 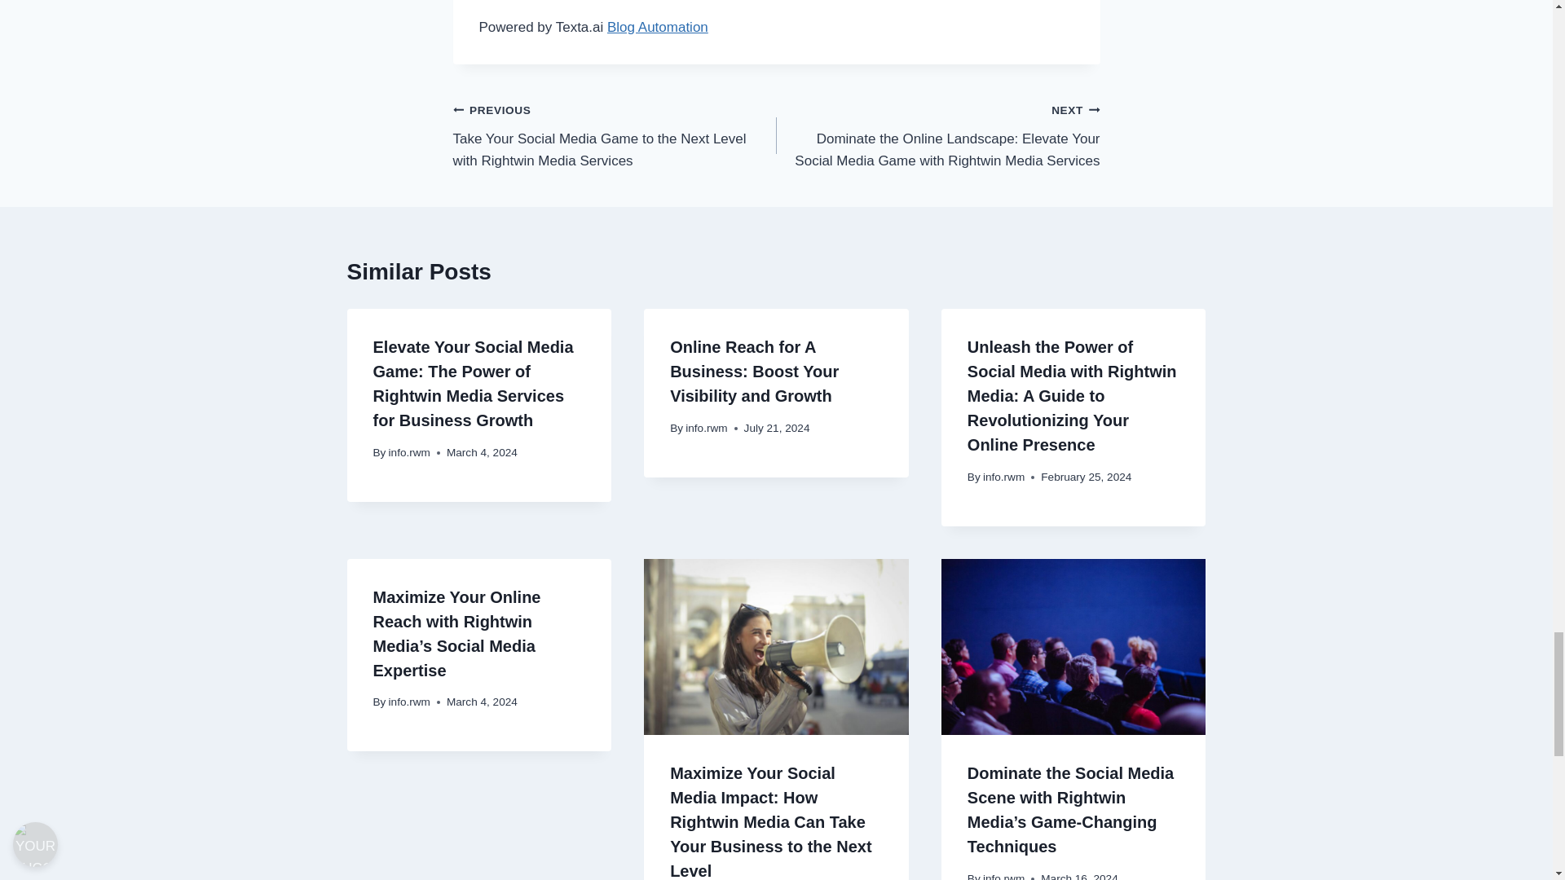 What do you see at coordinates (657, 27) in the screenshot?
I see `Blog Automation` at bounding box center [657, 27].